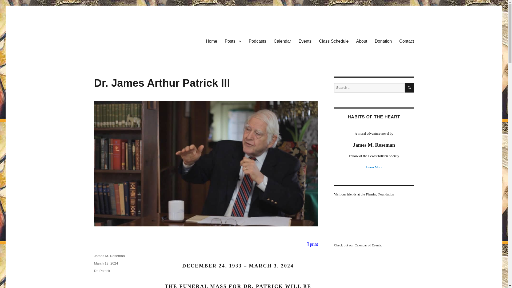 This screenshot has width=512, height=288. I want to click on Donation, so click(383, 41).